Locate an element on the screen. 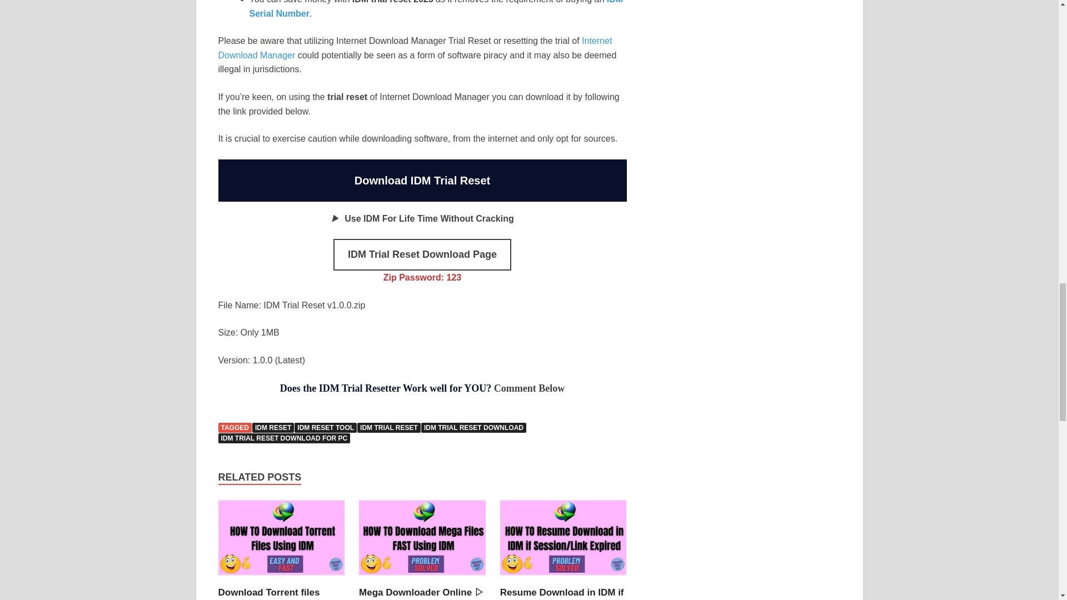 This screenshot has height=600, width=1067. Download Torrent files using IDM Complete Guide Here! 2024 is located at coordinates (278, 593).